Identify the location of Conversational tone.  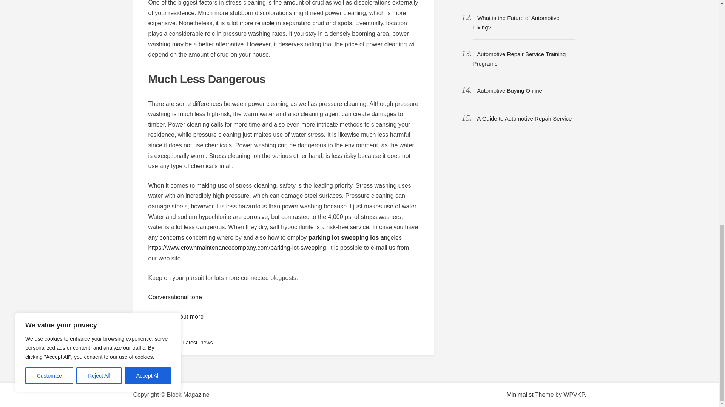
(174, 297).